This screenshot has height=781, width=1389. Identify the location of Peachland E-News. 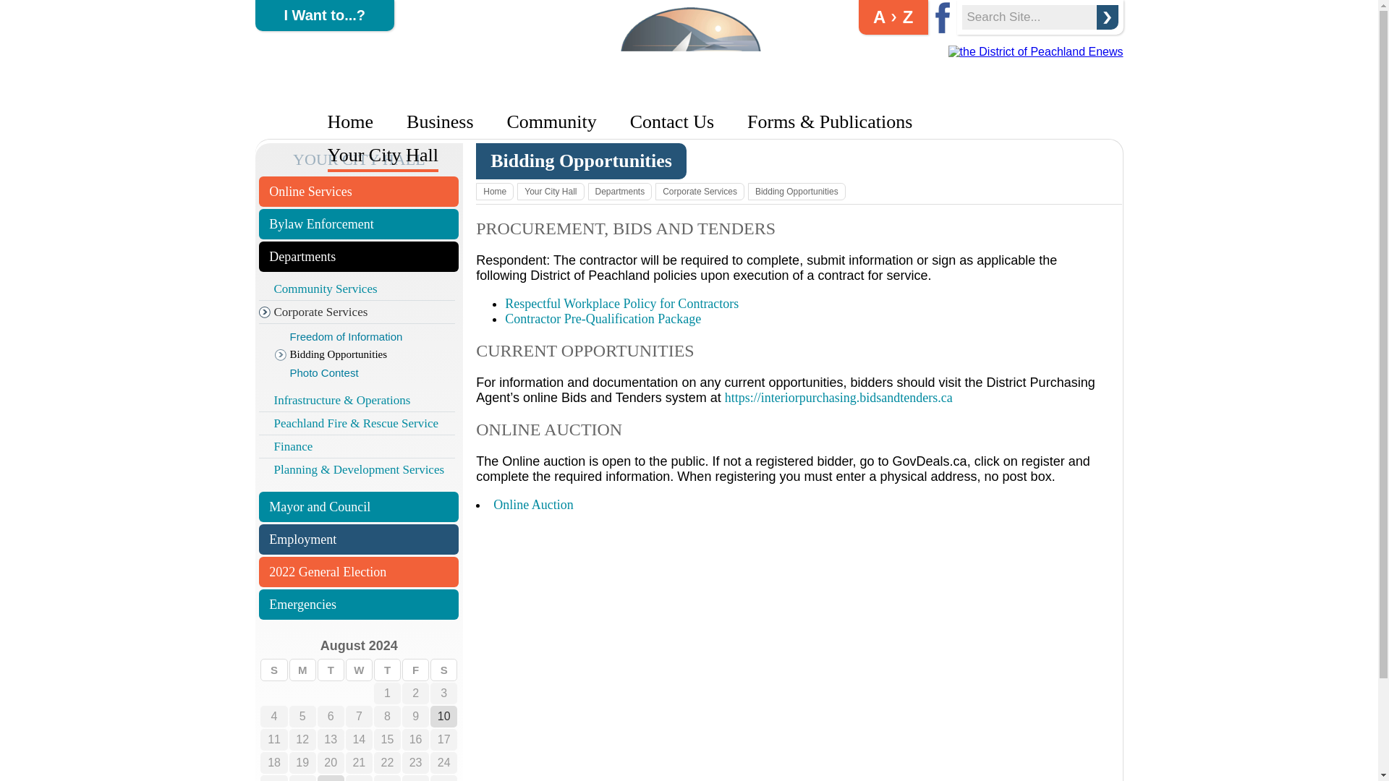
(1036, 51).